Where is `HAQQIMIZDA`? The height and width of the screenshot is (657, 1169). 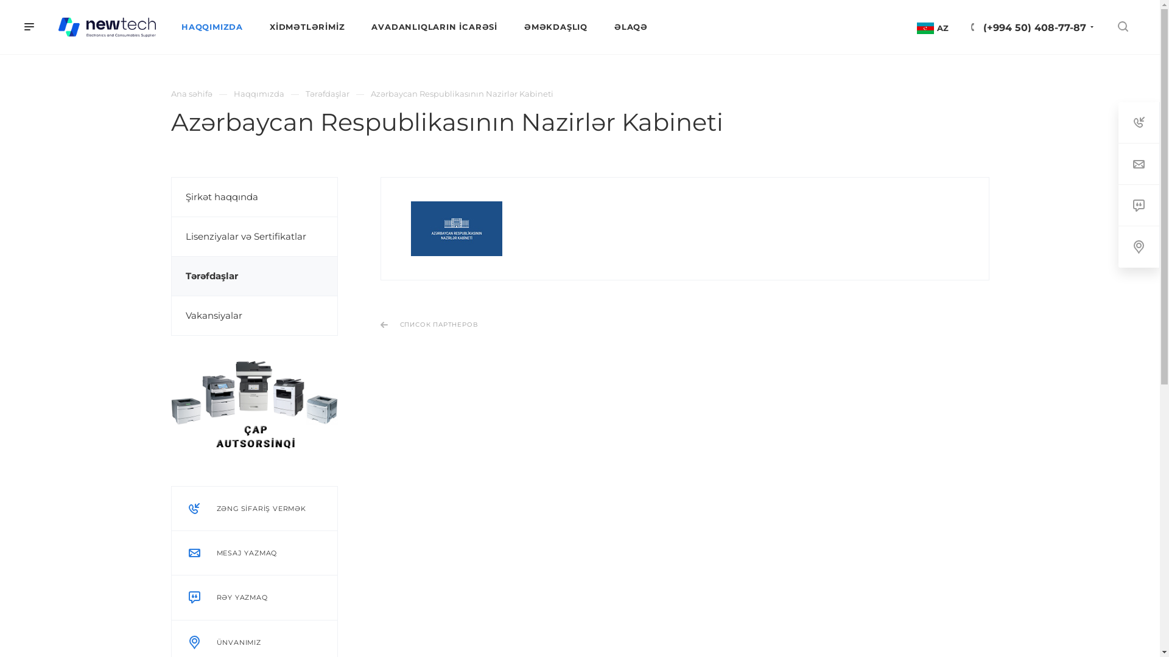 HAQQIMIZDA is located at coordinates (212, 27).